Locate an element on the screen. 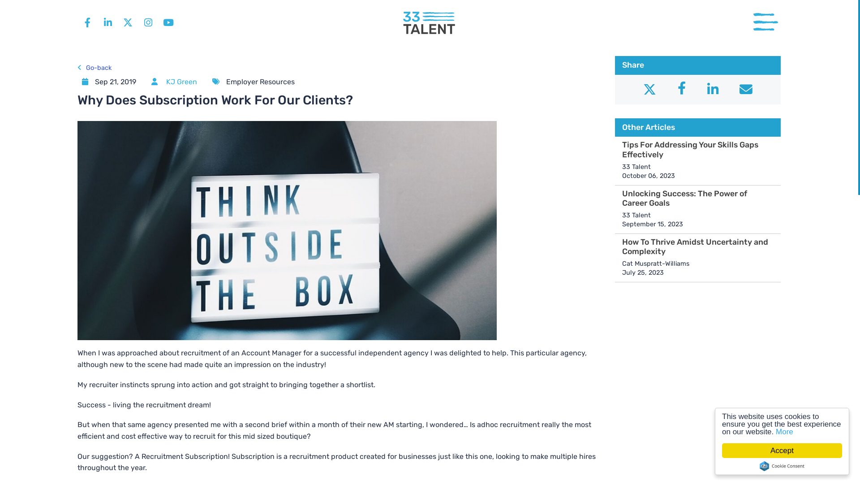 This screenshot has width=860, height=484. Email is located at coordinates (746, 90).